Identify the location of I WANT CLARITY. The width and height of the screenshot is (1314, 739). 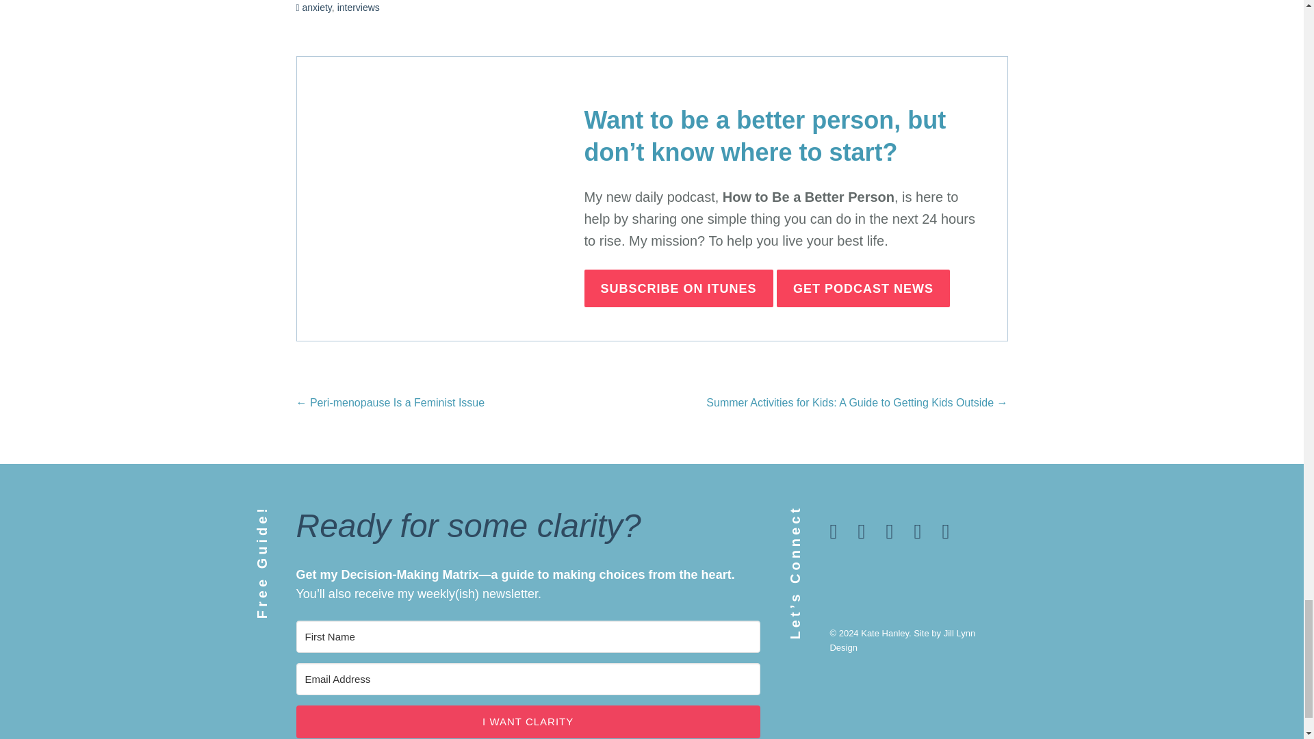
(527, 721).